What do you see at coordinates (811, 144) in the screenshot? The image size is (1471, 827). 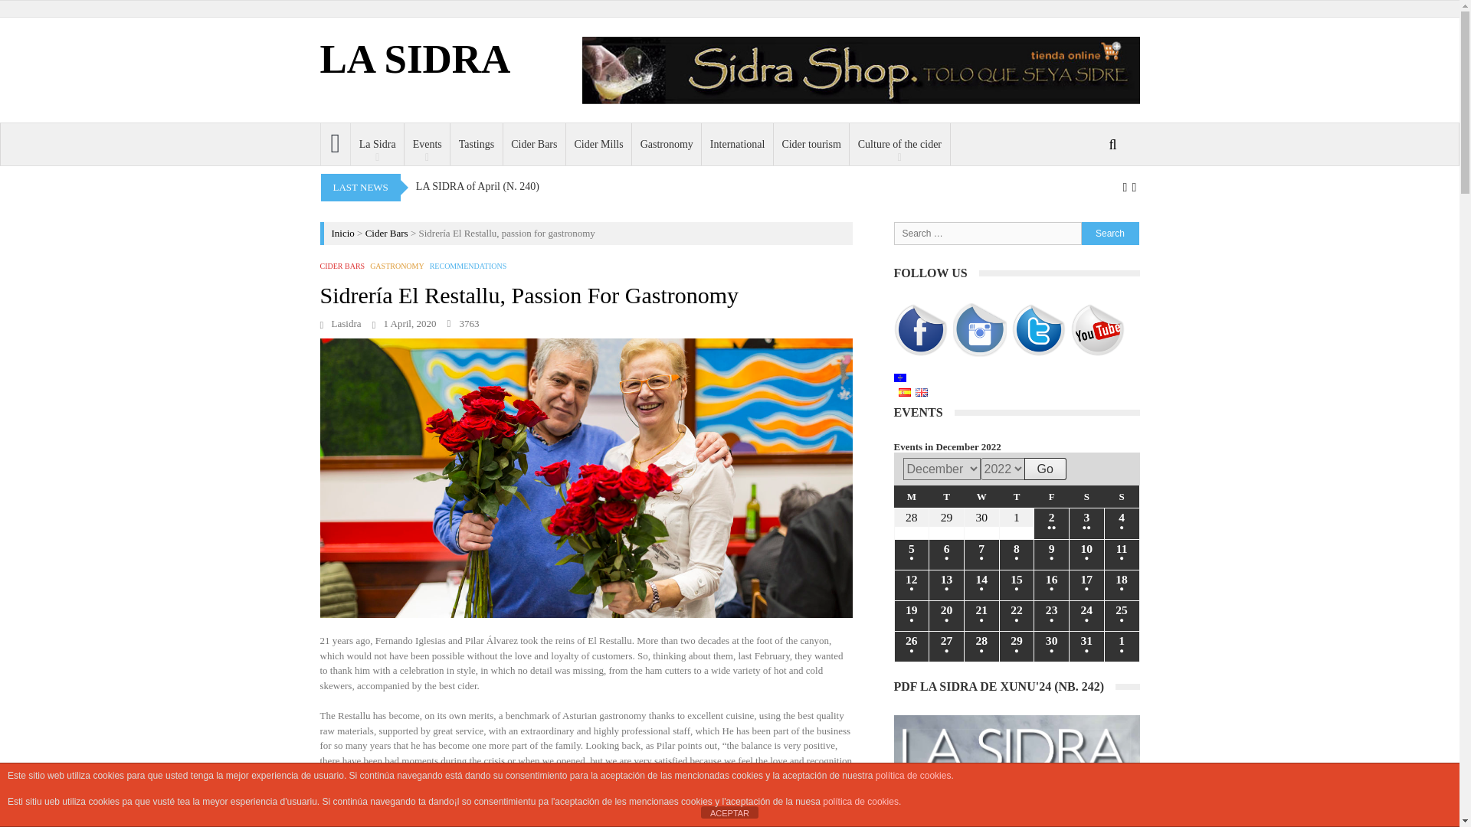 I see `Cider tourism` at bounding box center [811, 144].